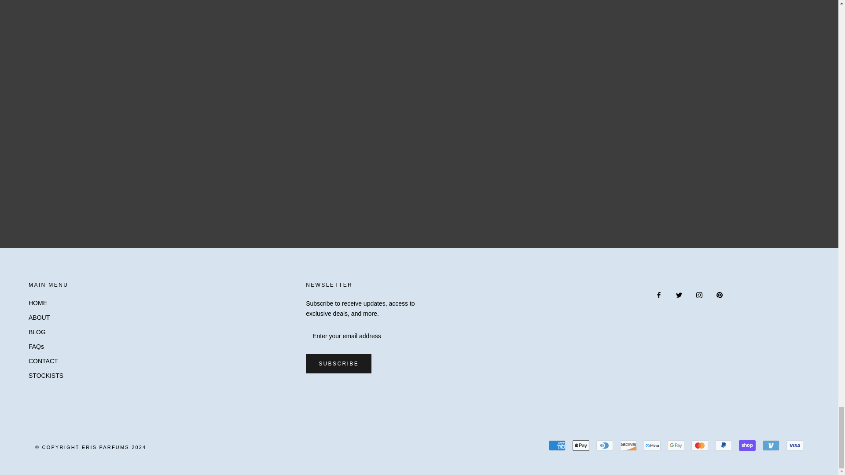  What do you see at coordinates (747, 445) in the screenshot?
I see `Shop Pay` at bounding box center [747, 445].